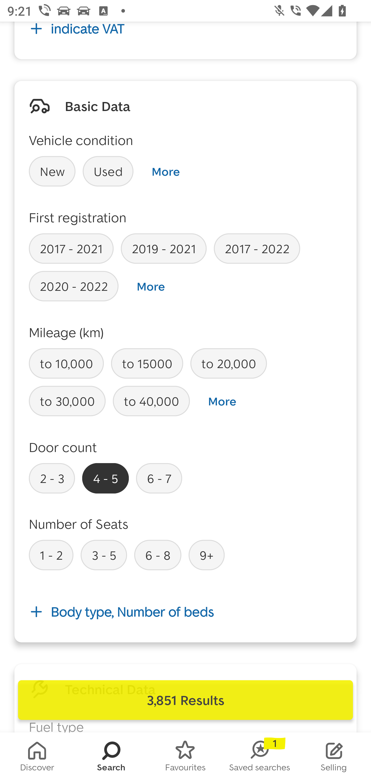  I want to click on 3 - 5, so click(104, 555).